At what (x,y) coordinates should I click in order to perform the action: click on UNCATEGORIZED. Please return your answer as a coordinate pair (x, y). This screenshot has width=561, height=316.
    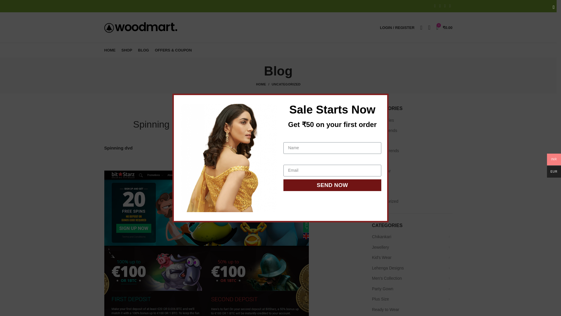
    Looking at the image, I should click on (286, 84).